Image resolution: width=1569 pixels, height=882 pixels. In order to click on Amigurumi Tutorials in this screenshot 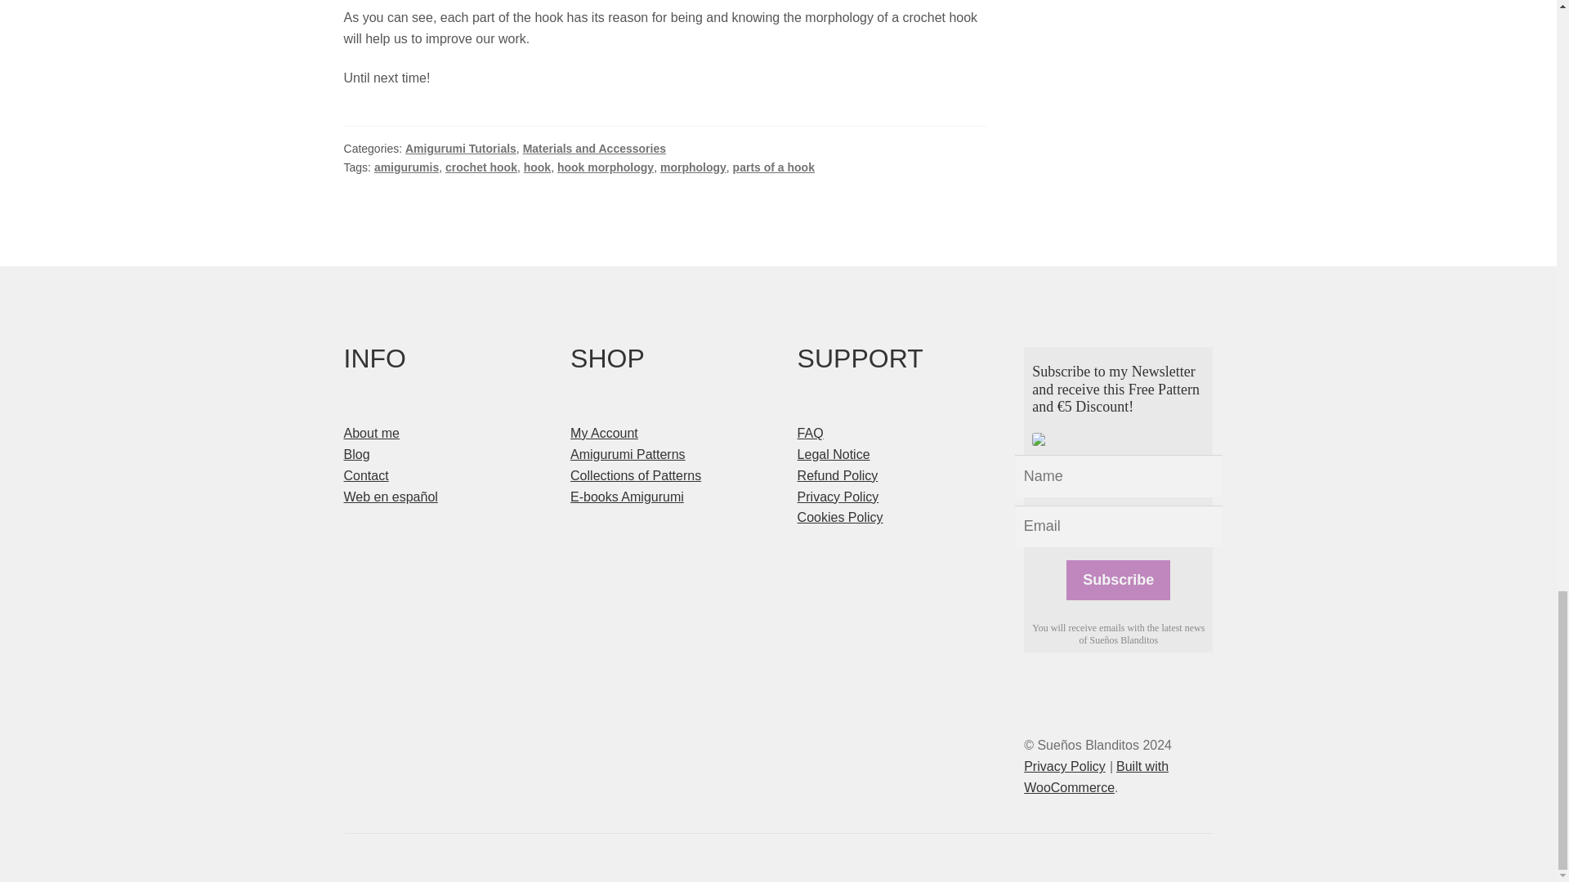, I will do `click(460, 149)`.